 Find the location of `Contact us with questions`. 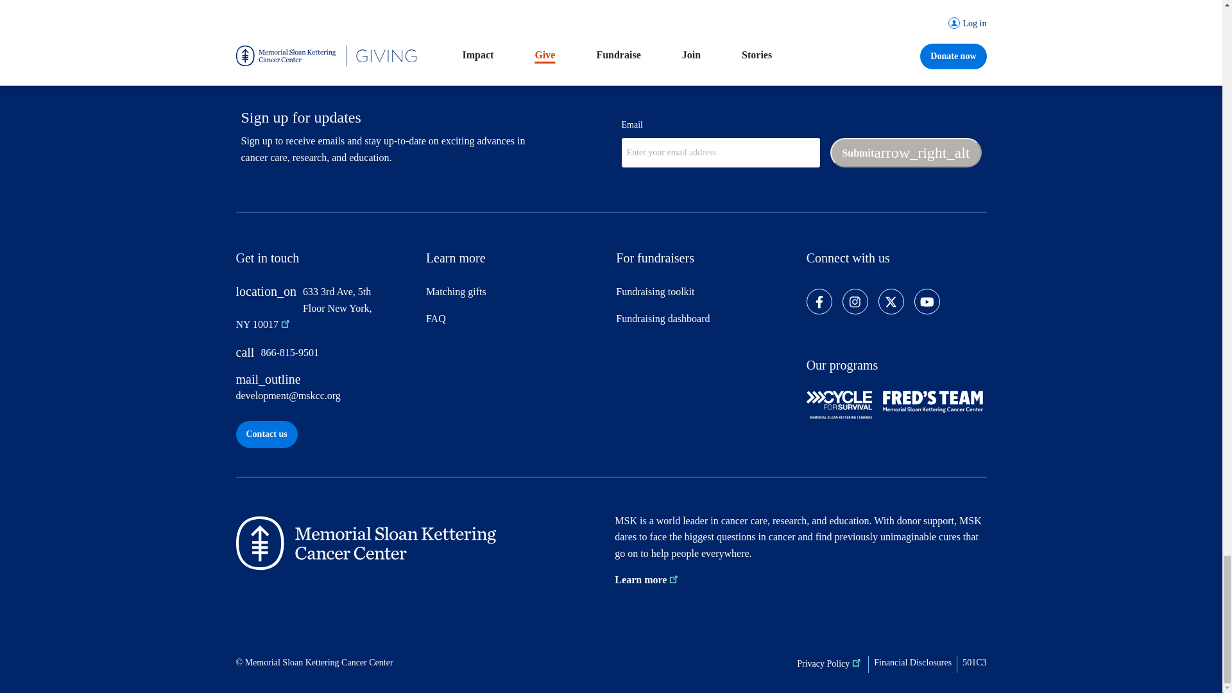

Contact us with questions is located at coordinates (267, 434).